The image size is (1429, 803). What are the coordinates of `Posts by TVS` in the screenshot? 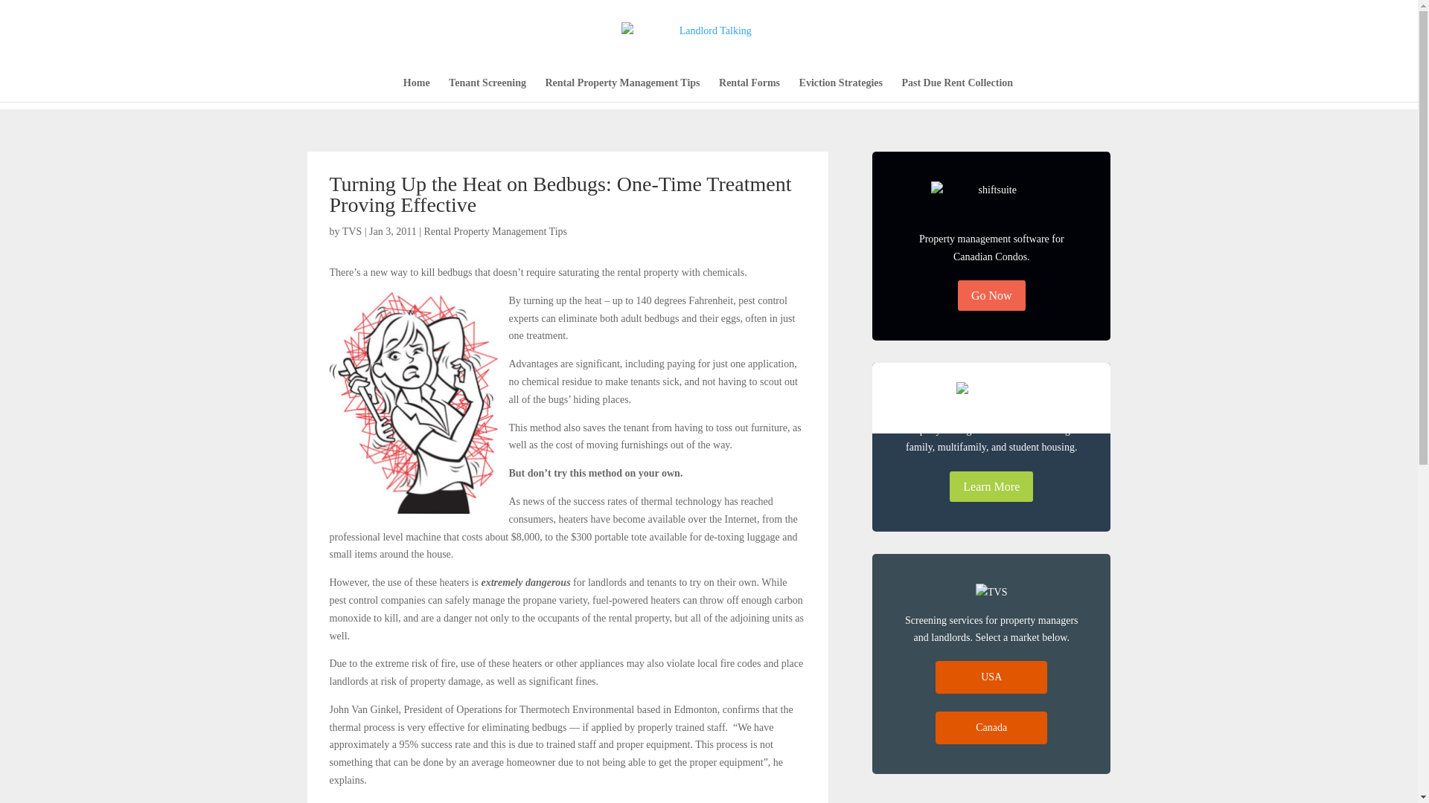 It's located at (351, 230).